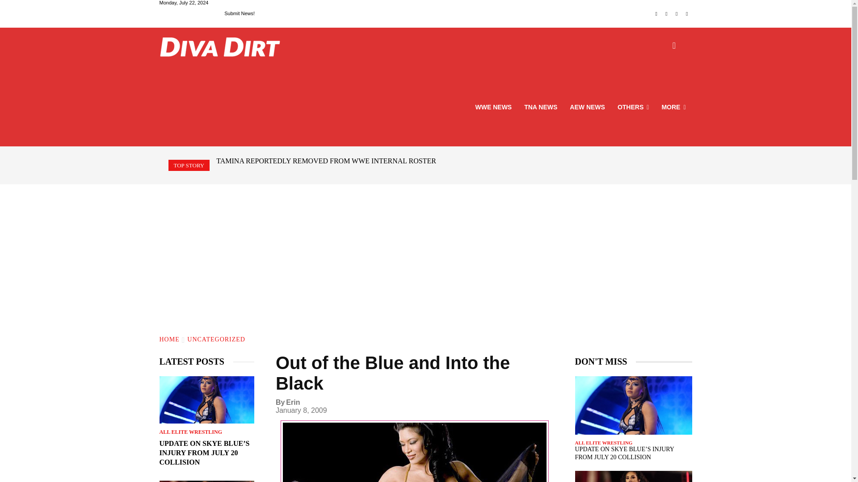 The image size is (858, 482). I want to click on Instagram, so click(667, 14).